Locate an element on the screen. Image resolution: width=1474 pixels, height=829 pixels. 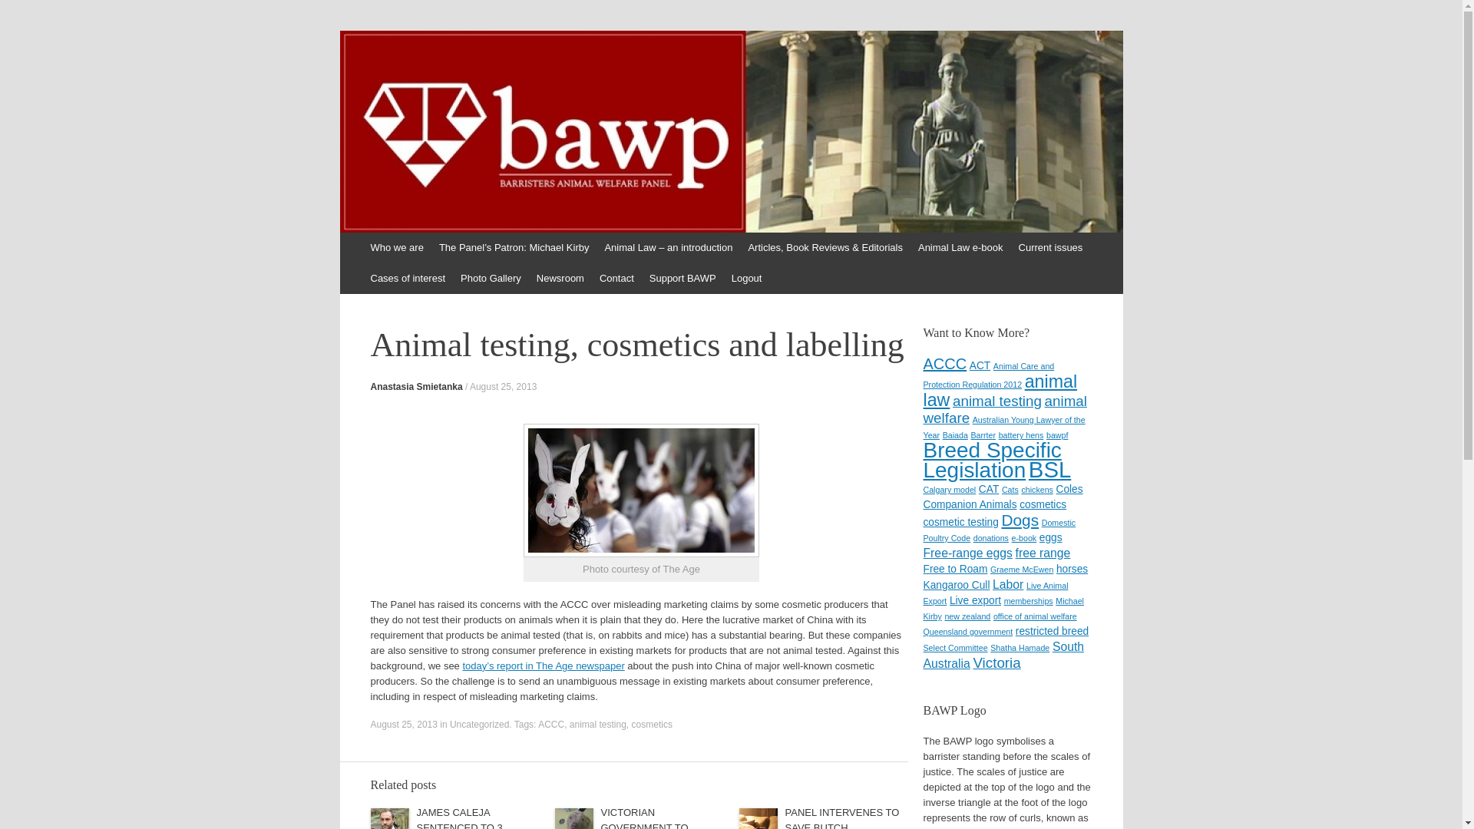
Current issues is located at coordinates (1051, 248).